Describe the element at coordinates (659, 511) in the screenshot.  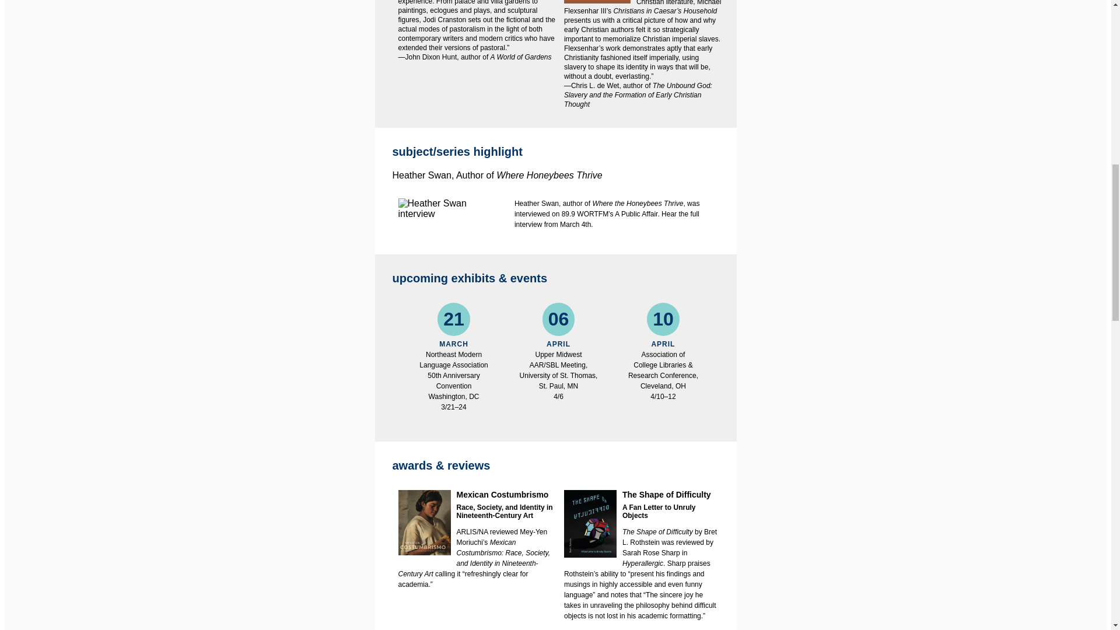
I see `A Fan Letter to Unruly Objects` at that location.